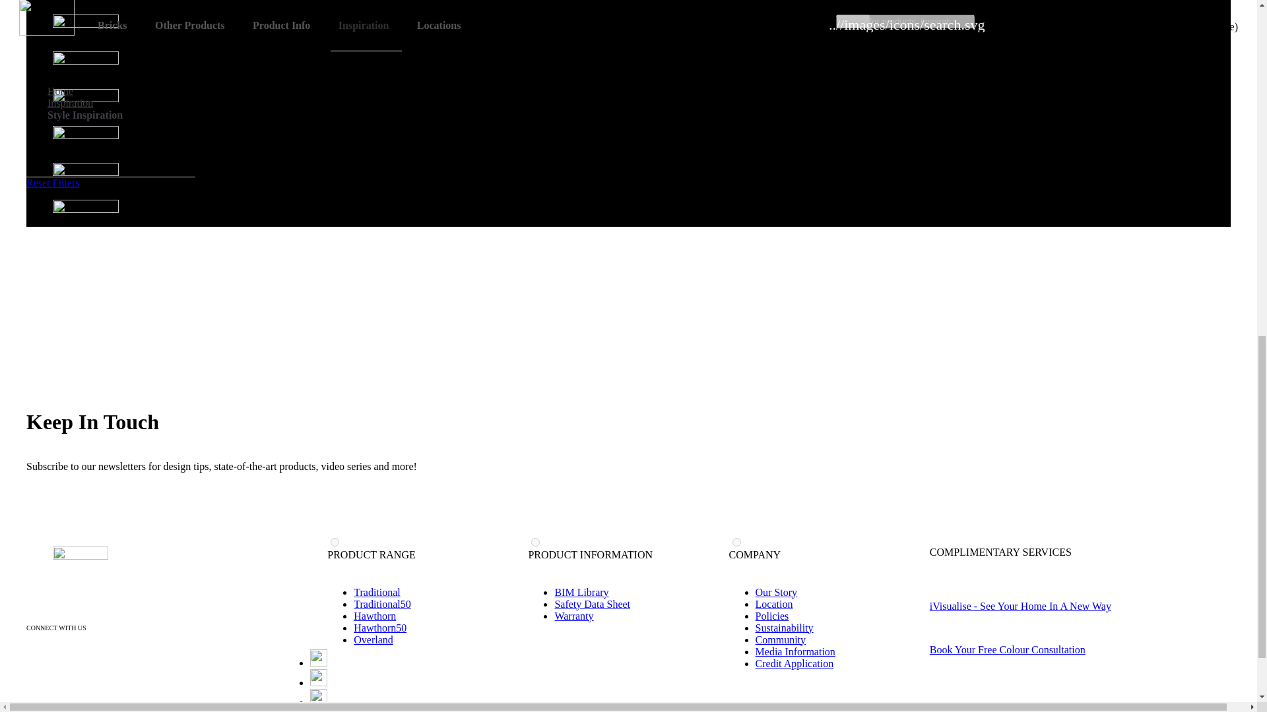  I want to click on on, so click(736, 542).